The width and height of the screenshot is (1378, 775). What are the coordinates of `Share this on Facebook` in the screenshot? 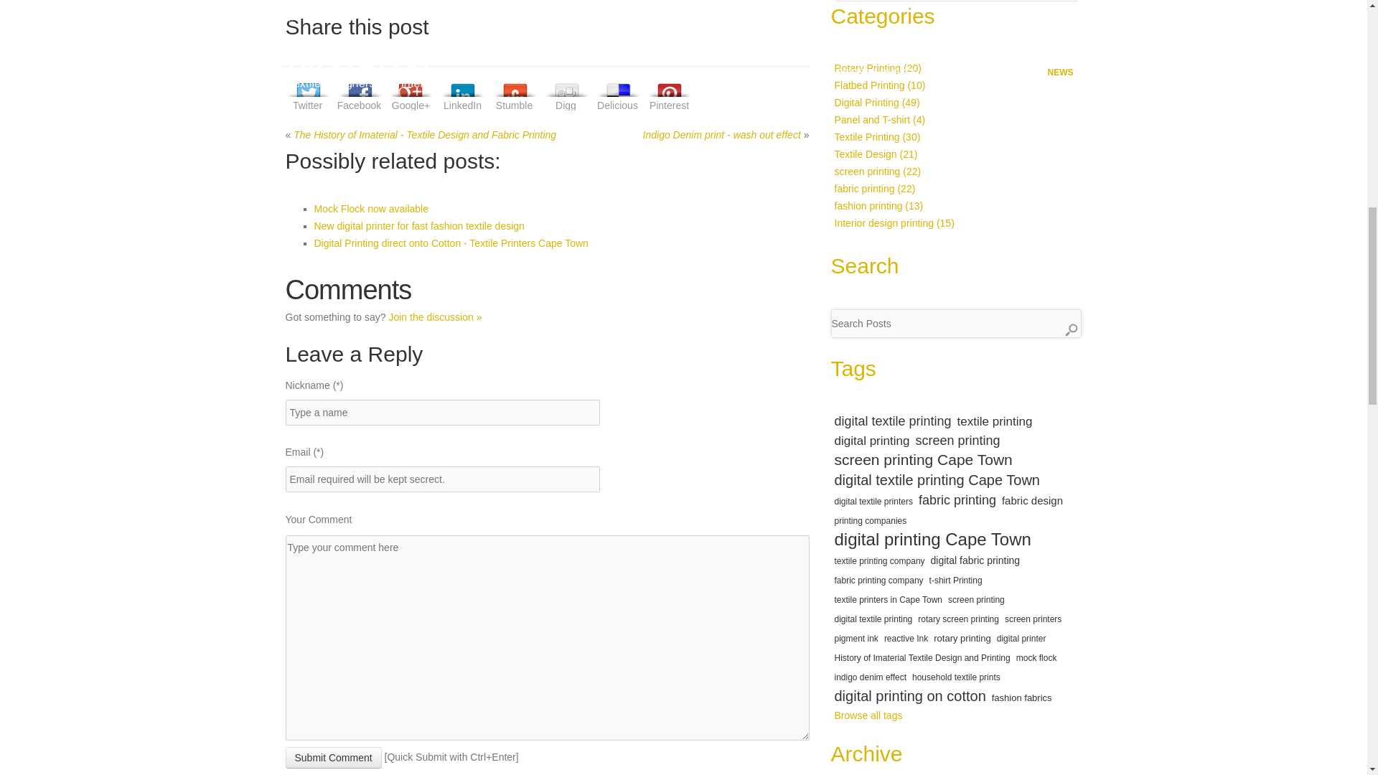 It's located at (359, 93).